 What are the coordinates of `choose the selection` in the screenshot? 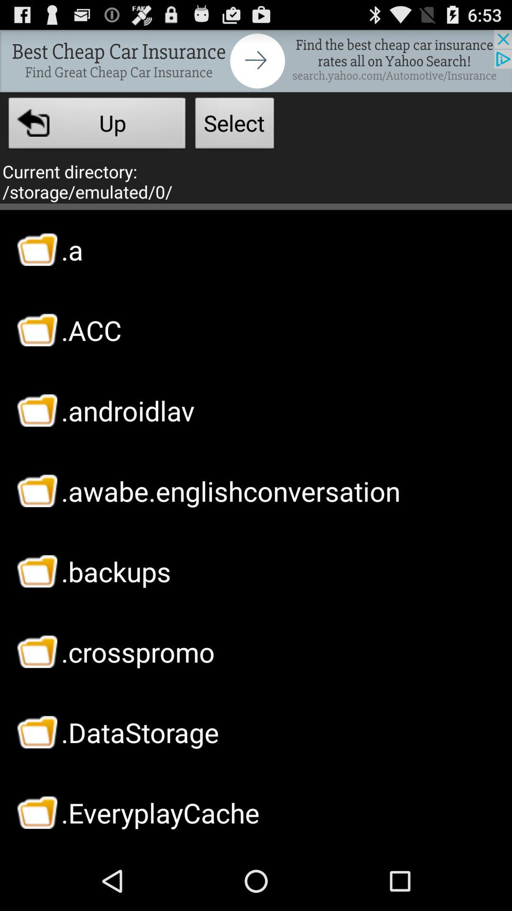 It's located at (256, 61).